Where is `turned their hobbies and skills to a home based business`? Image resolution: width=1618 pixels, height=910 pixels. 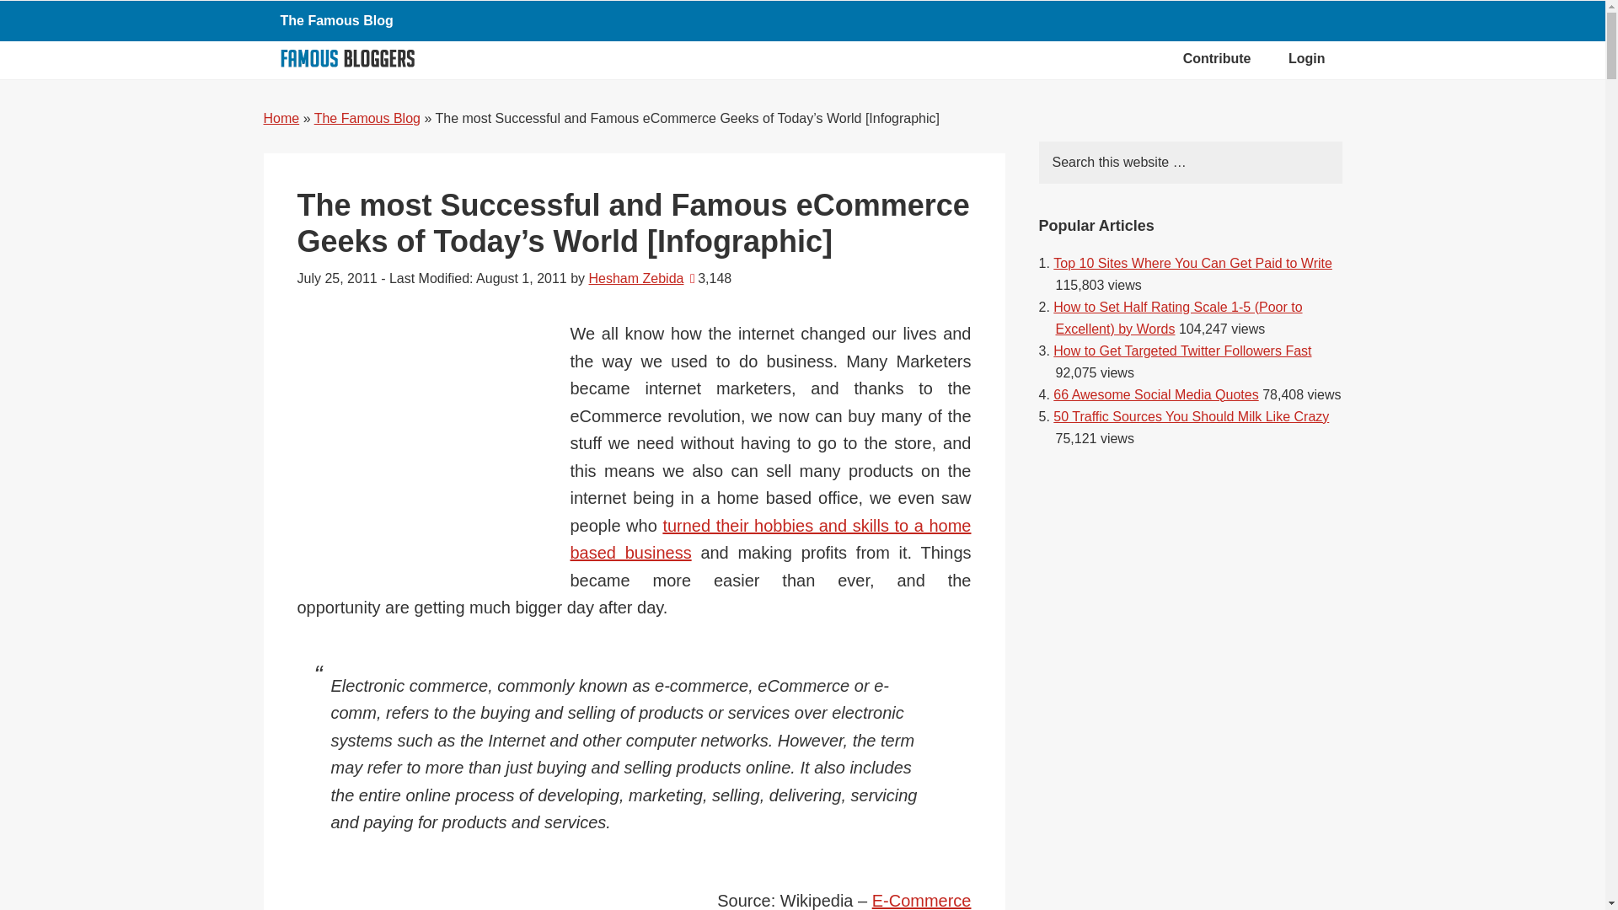
turned their hobbies and skills to a home based business is located at coordinates (770, 539).